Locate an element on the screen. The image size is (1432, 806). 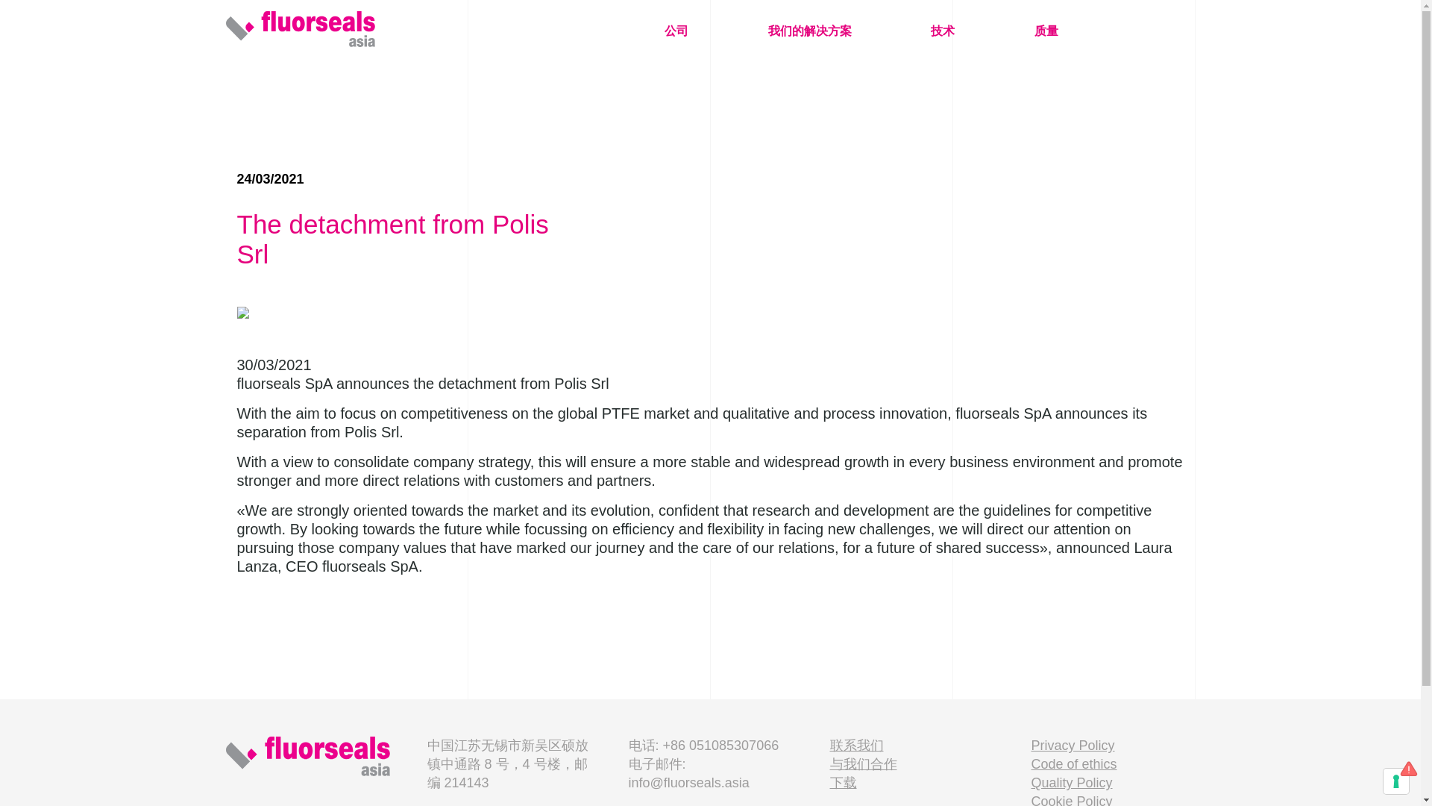
Cookie Policy is located at coordinates (1071, 800).